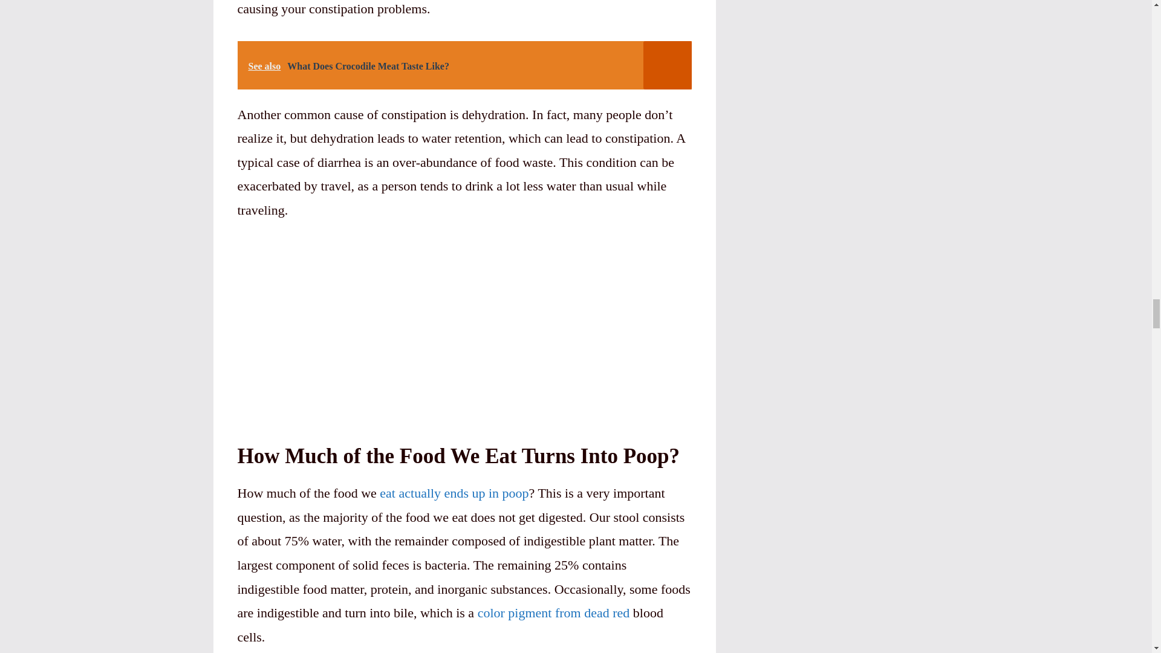 Image resolution: width=1161 pixels, height=653 pixels. What do you see at coordinates (554, 613) in the screenshot?
I see `color pigment from dead red` at bounding box center [554, 613].